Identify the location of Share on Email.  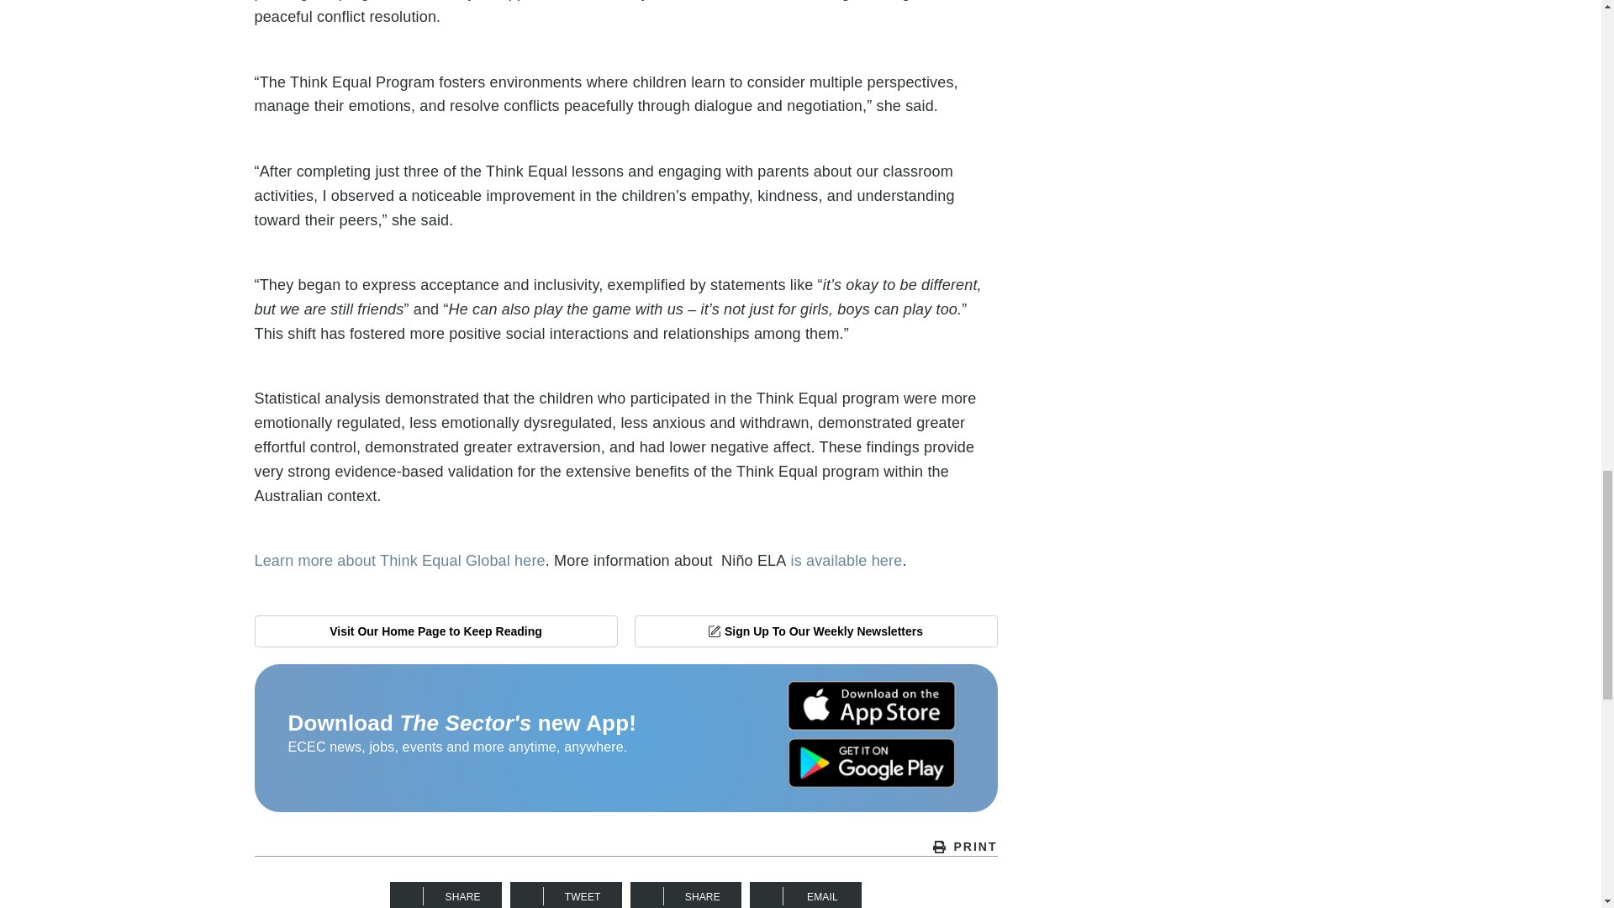
(805, 895).